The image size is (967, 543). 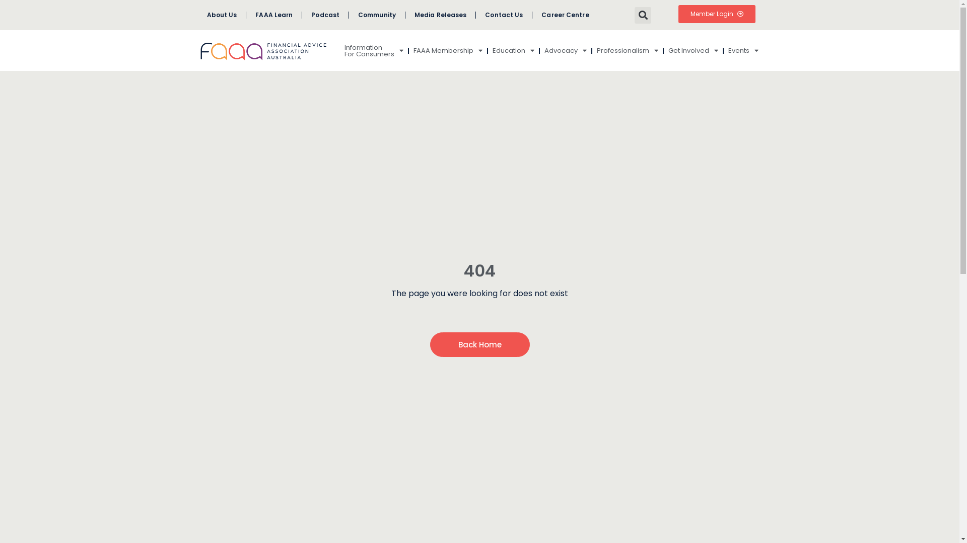 I want to click on Contact Us, so click(x=504, y=15).